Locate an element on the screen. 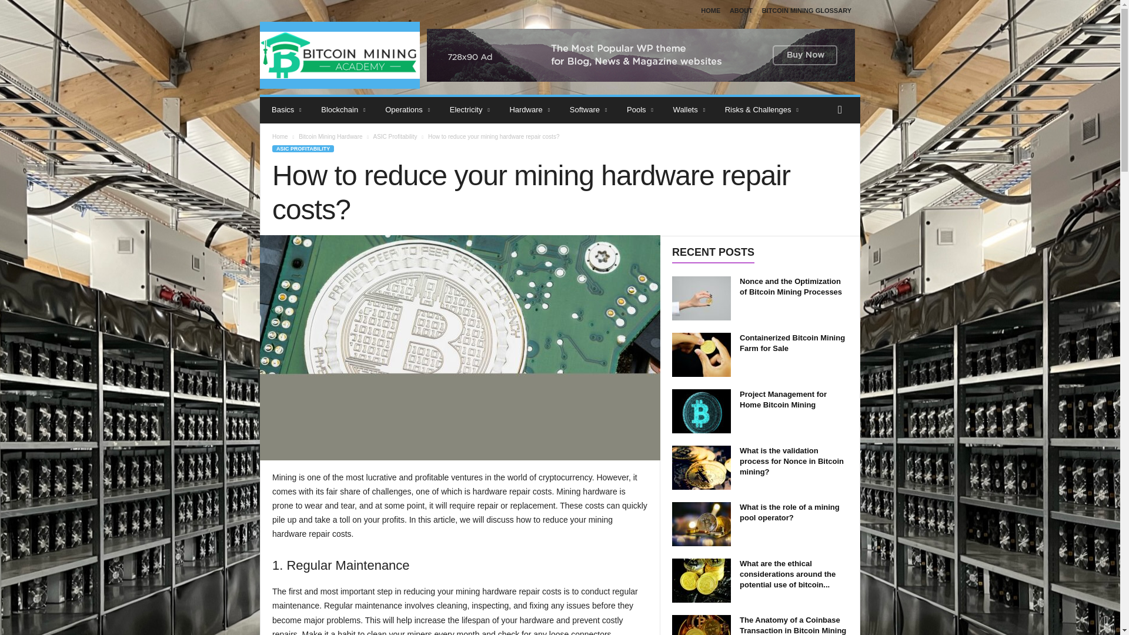 This screenshot has width=1129, height=635. View all posts in ASIC Profitability is located at coordinates (394, 136).